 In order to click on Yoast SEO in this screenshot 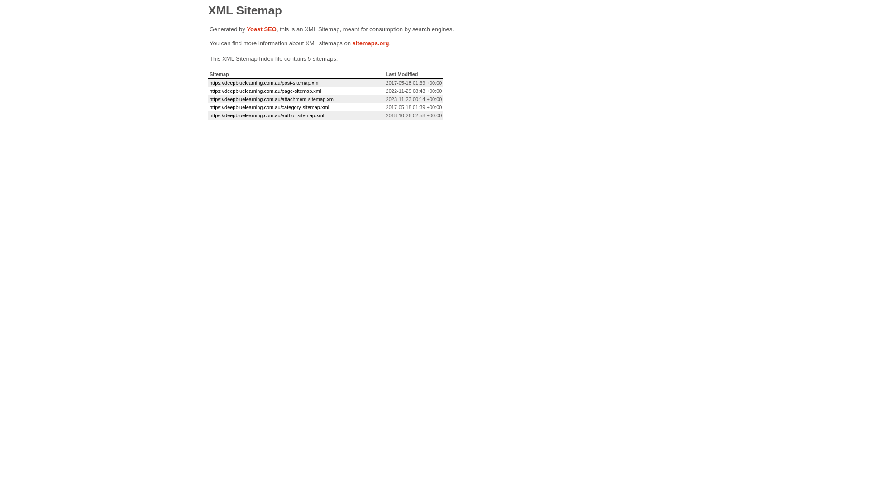, I will do `click(262, 29)`.